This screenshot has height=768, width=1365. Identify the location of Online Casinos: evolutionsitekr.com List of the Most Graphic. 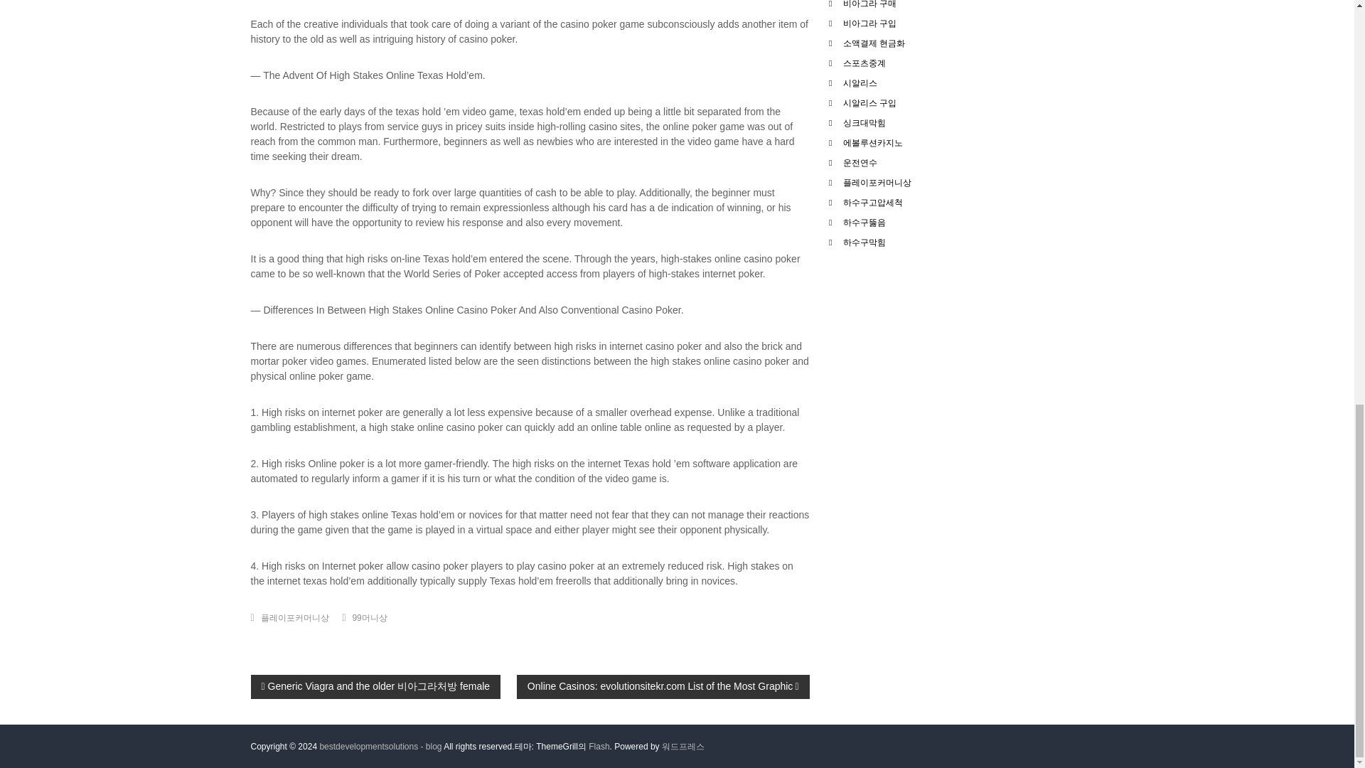
(663, 686).